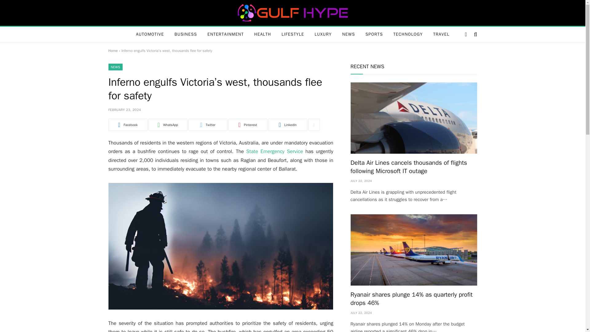 The width and height of the screenshot is (590, 332). What do you see at coordinates (466, 34) in the screenshot?
I see `Switch to Dark Design - easier on eyes.` at bounding box center [466, 34].